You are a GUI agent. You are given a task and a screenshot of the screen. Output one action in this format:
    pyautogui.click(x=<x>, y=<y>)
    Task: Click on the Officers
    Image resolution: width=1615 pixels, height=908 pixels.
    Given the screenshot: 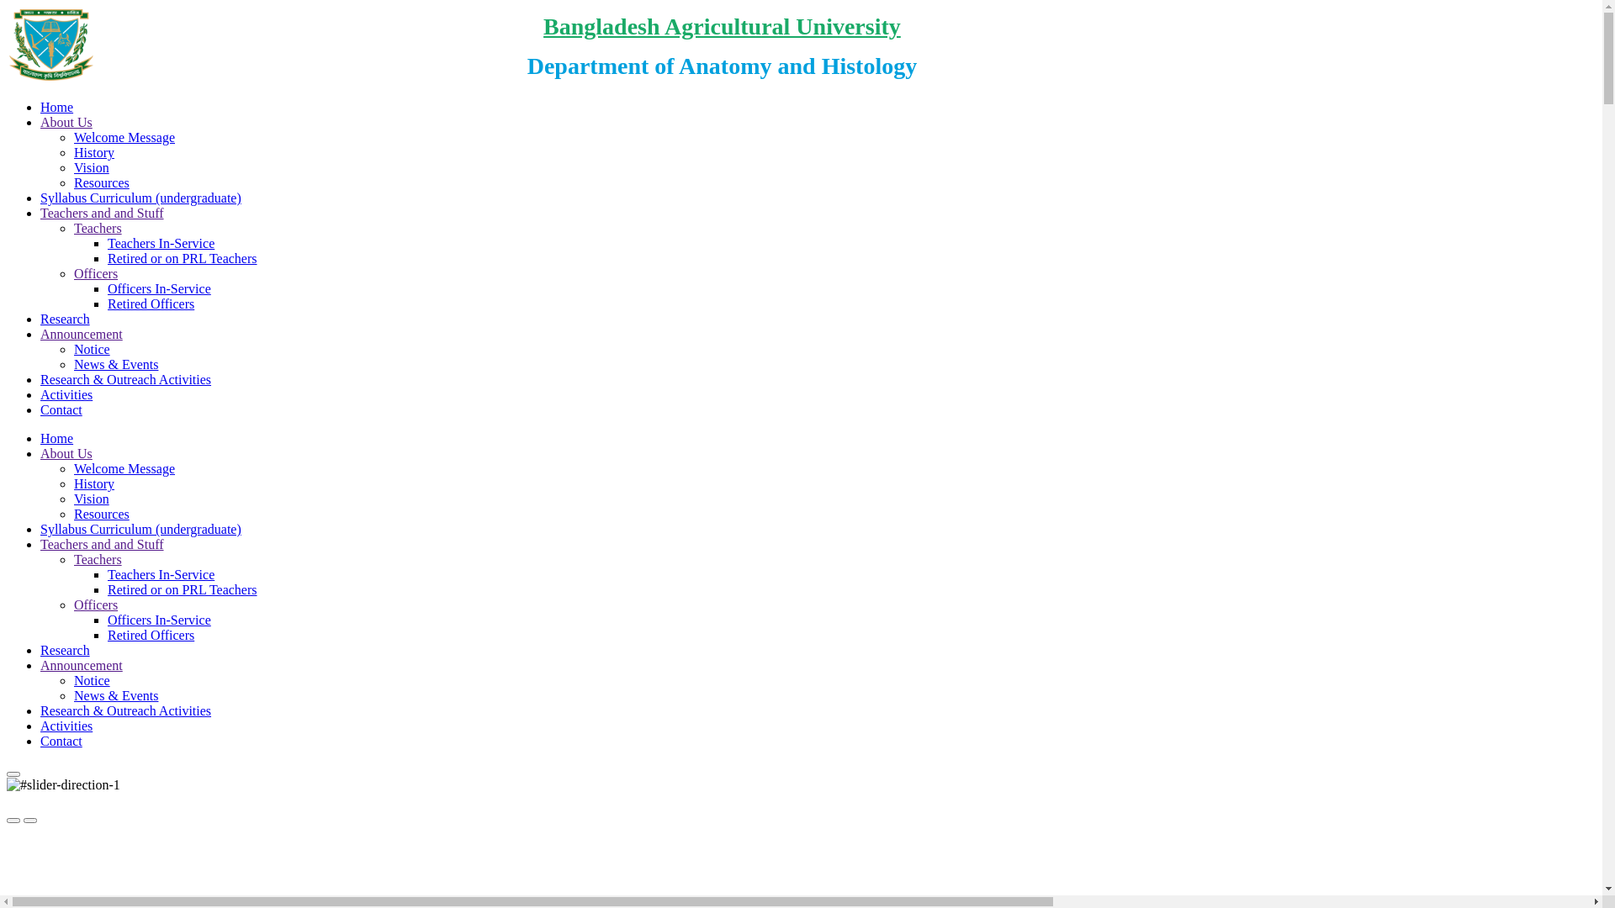 What is the action you would take?
    pyautogui.click(x=96, y=274)
    